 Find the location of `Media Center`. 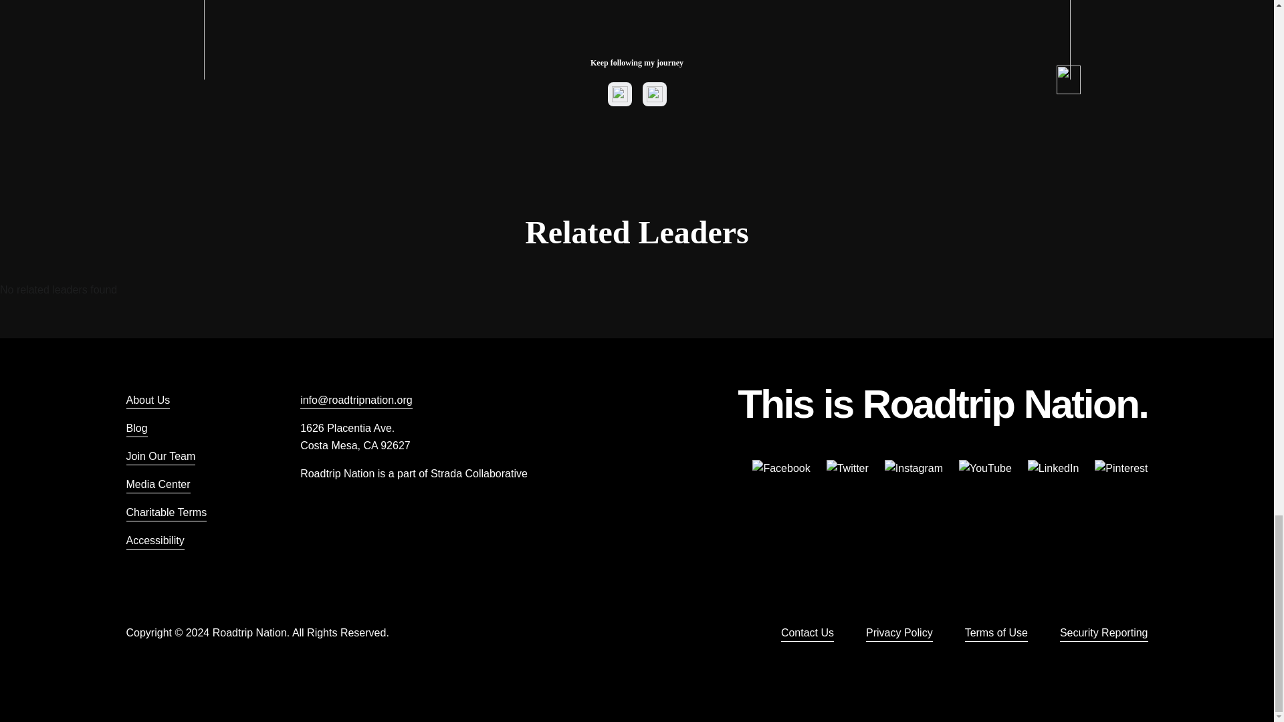

Media Center is located at coordinates (158, 484).